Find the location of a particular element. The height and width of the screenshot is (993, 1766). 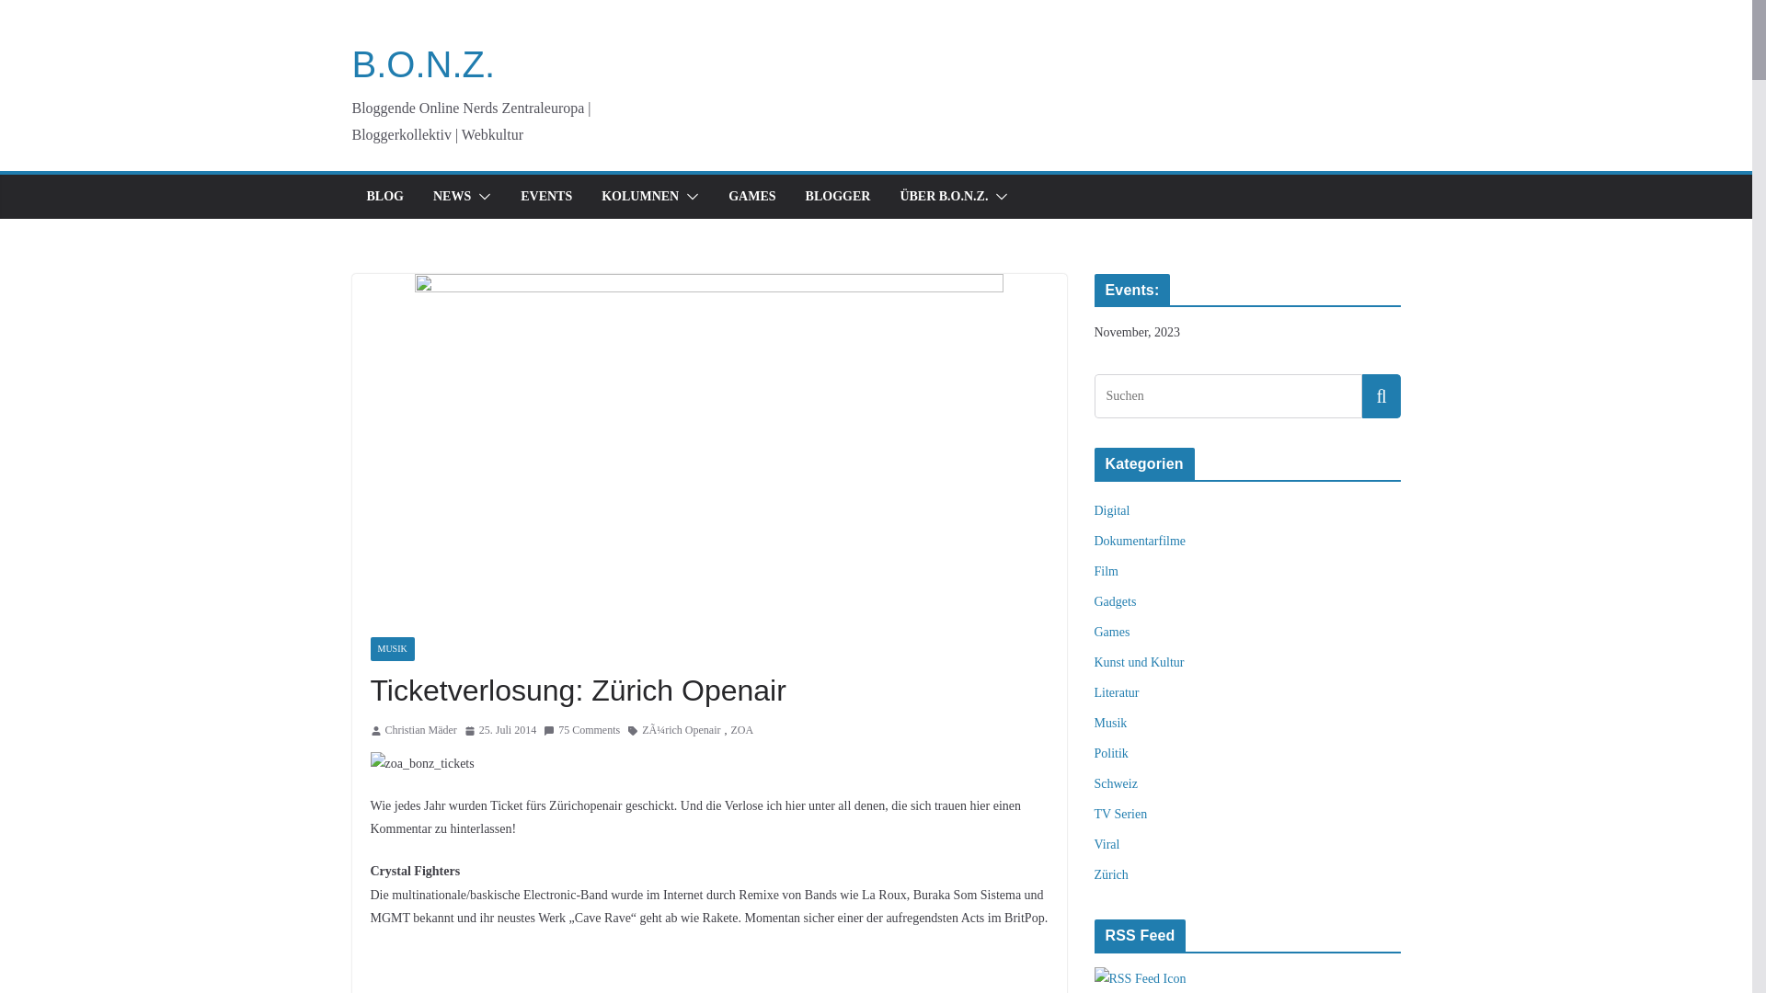

Viral is located at coordinates (1107, 844).